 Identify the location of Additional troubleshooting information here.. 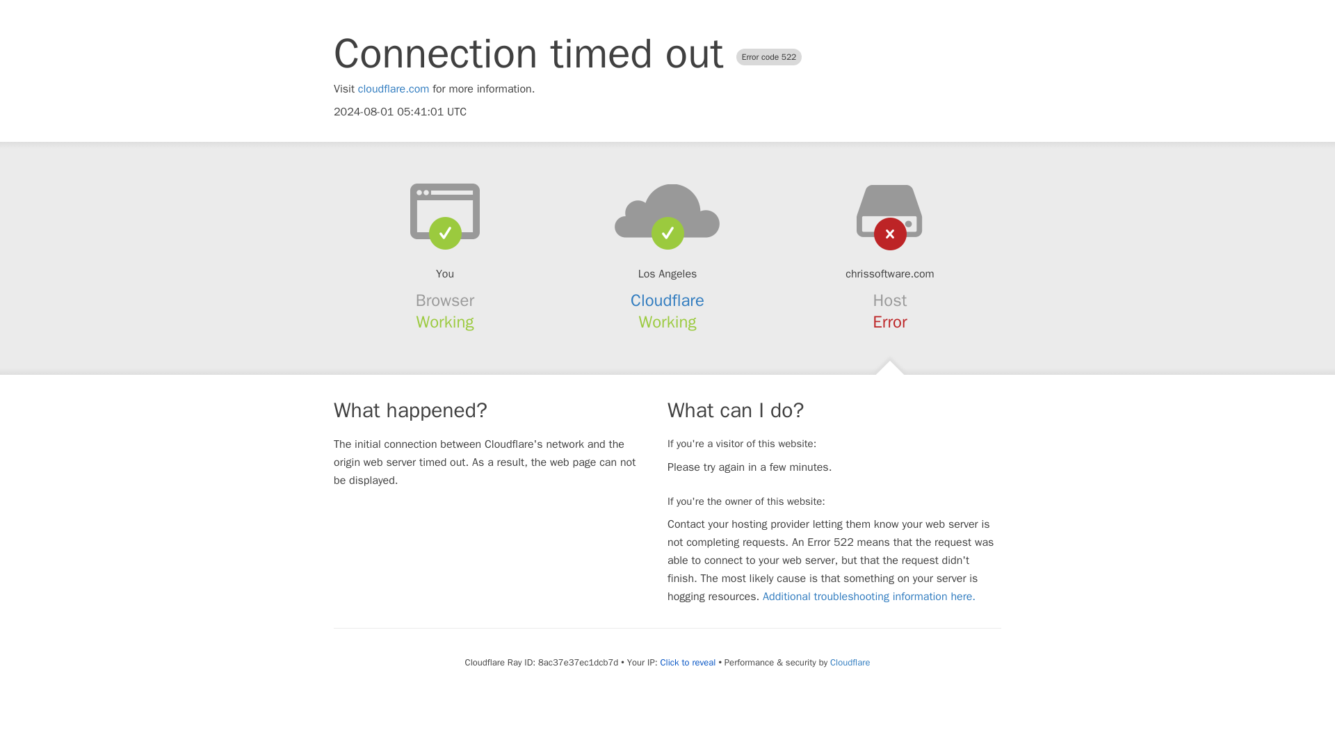
(869, 597).